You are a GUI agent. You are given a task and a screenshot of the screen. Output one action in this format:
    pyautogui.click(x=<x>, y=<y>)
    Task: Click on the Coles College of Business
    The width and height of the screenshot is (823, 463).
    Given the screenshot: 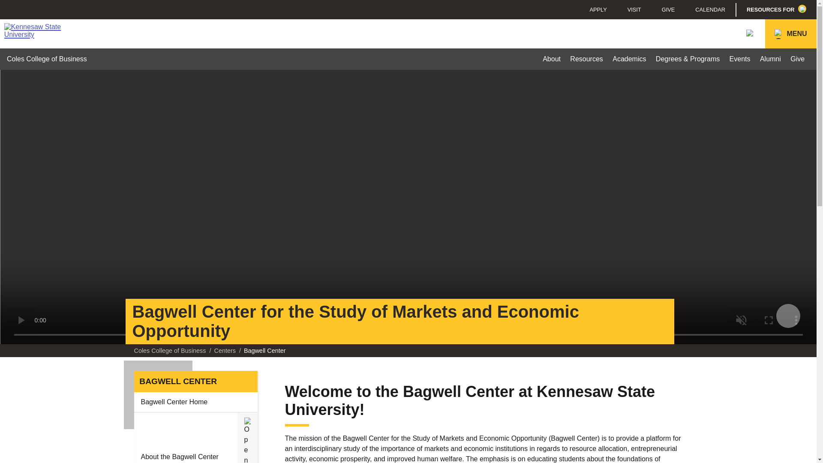 What is the action you would take?
    pyautogui.click(x=47, y=59)
    